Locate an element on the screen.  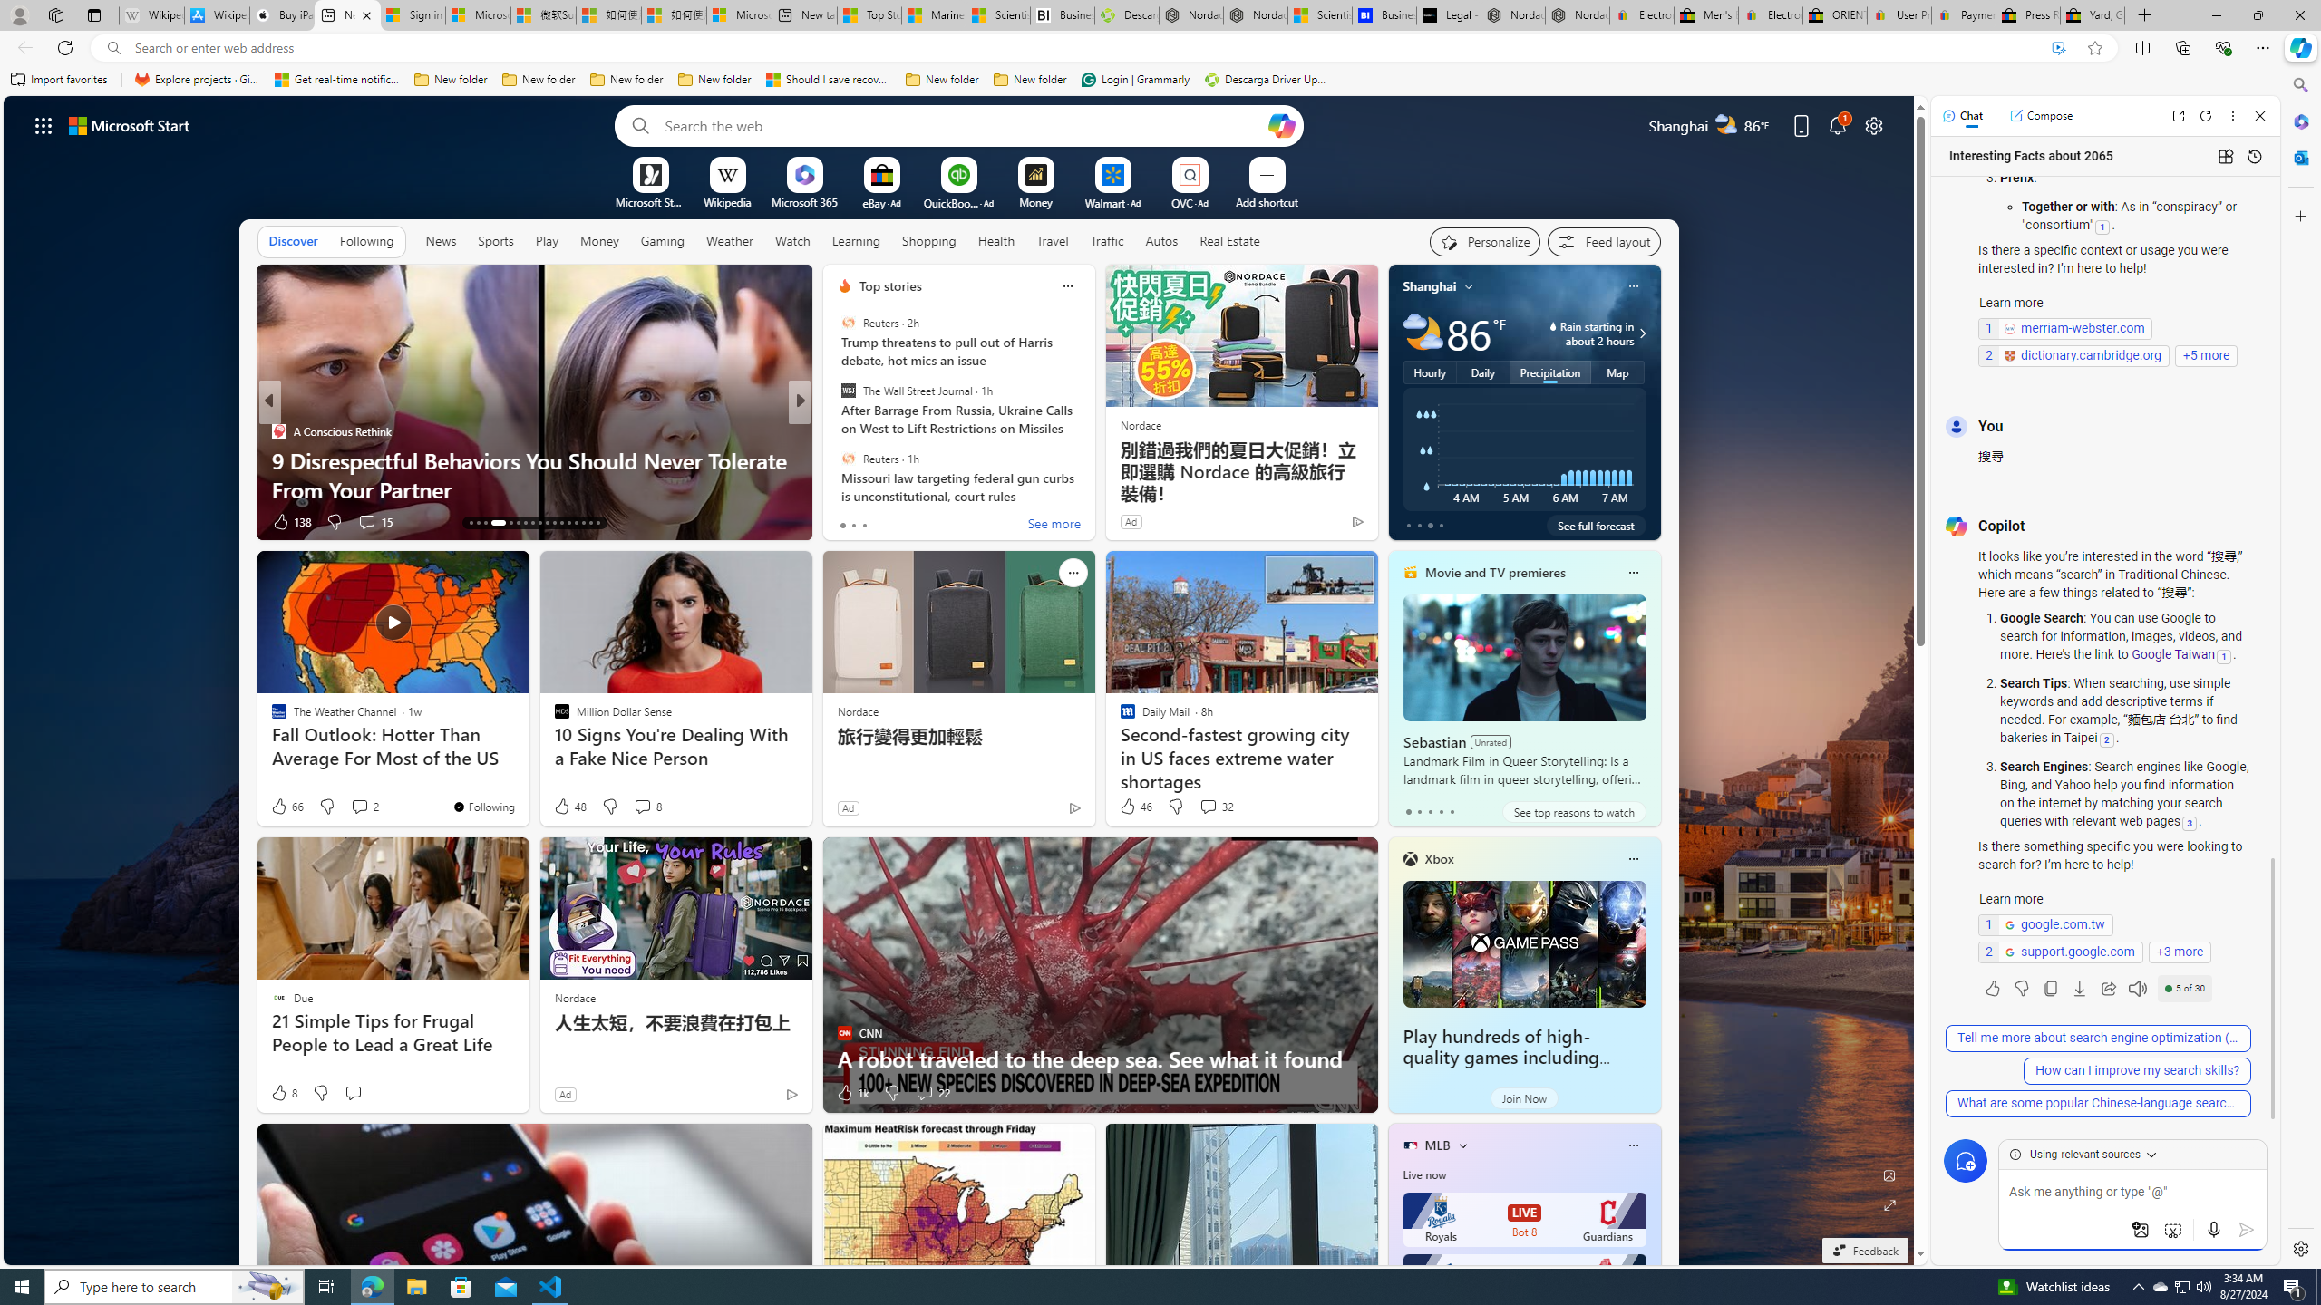
My location is located at coordinates (1469, 286).